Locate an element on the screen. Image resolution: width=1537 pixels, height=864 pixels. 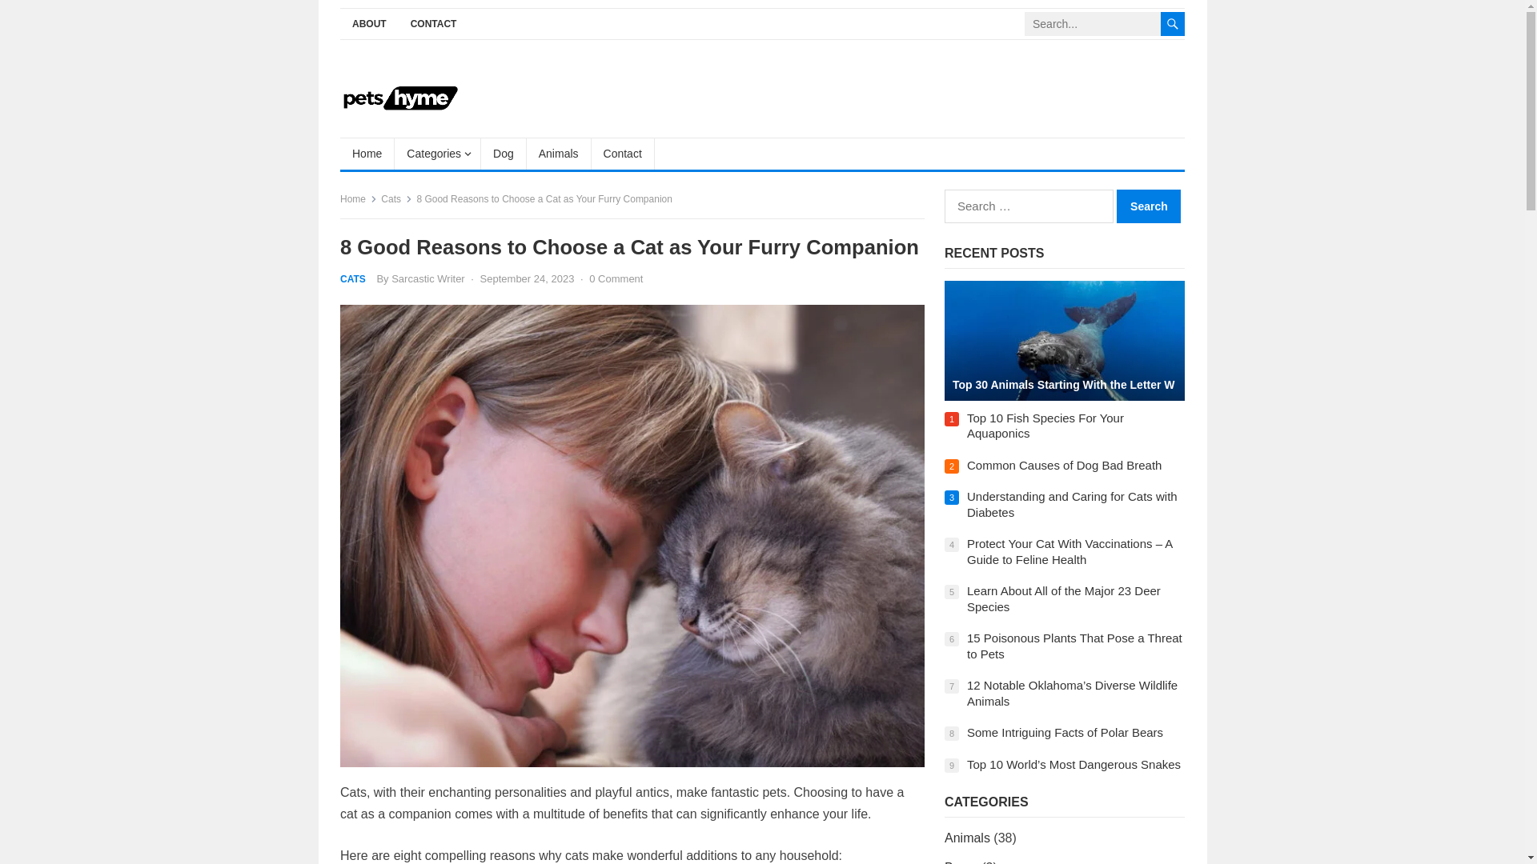
Categories is located at coordinates (437, 153).